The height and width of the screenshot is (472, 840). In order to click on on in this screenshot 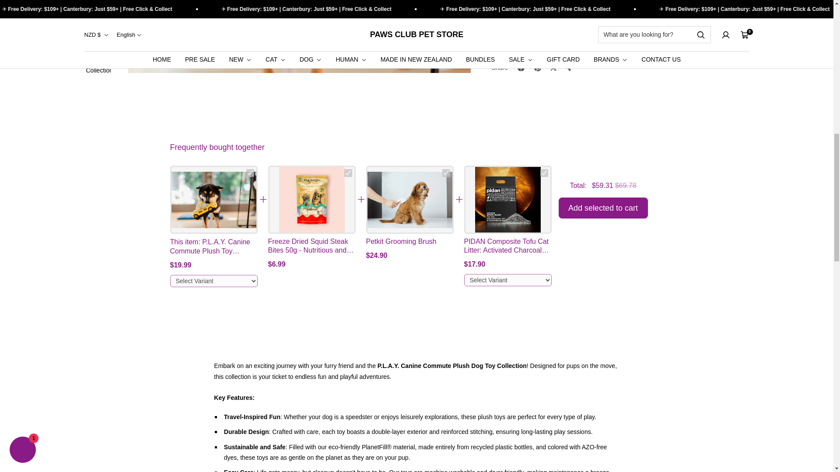, I will do `click(347, 173)`.